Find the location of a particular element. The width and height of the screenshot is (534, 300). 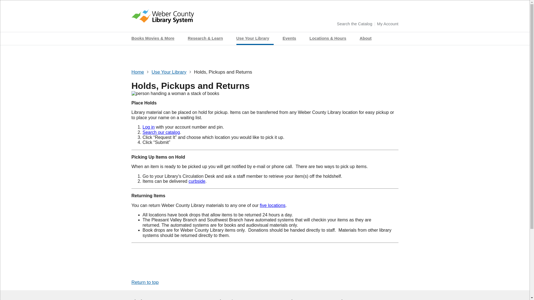

Search the Catalog is located at coordinates (354, 24).